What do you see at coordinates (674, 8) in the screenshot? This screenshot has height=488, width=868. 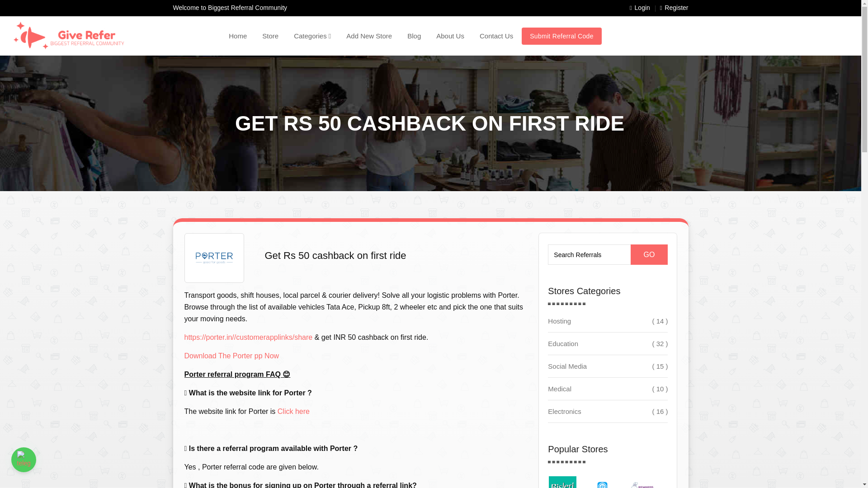 I see `Register` at bounding box center [674, 8].